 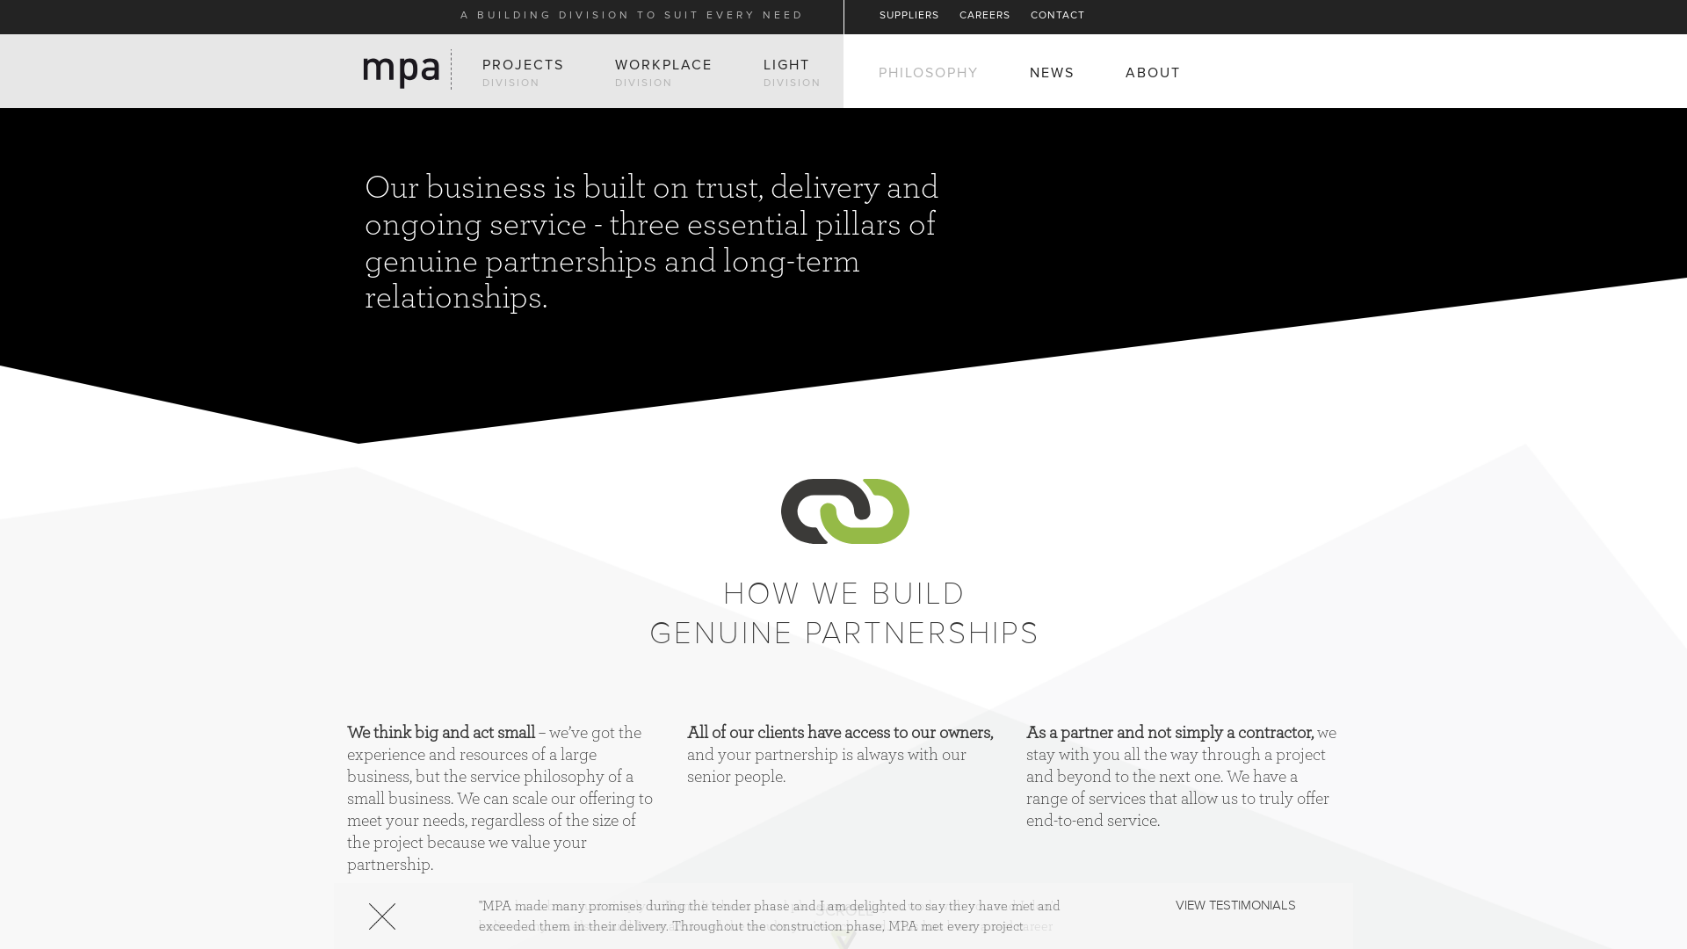 What do you see at coordinates (1053, 74) in the screenshot?
I see `NEWS` at bounding box center [1053, 74].